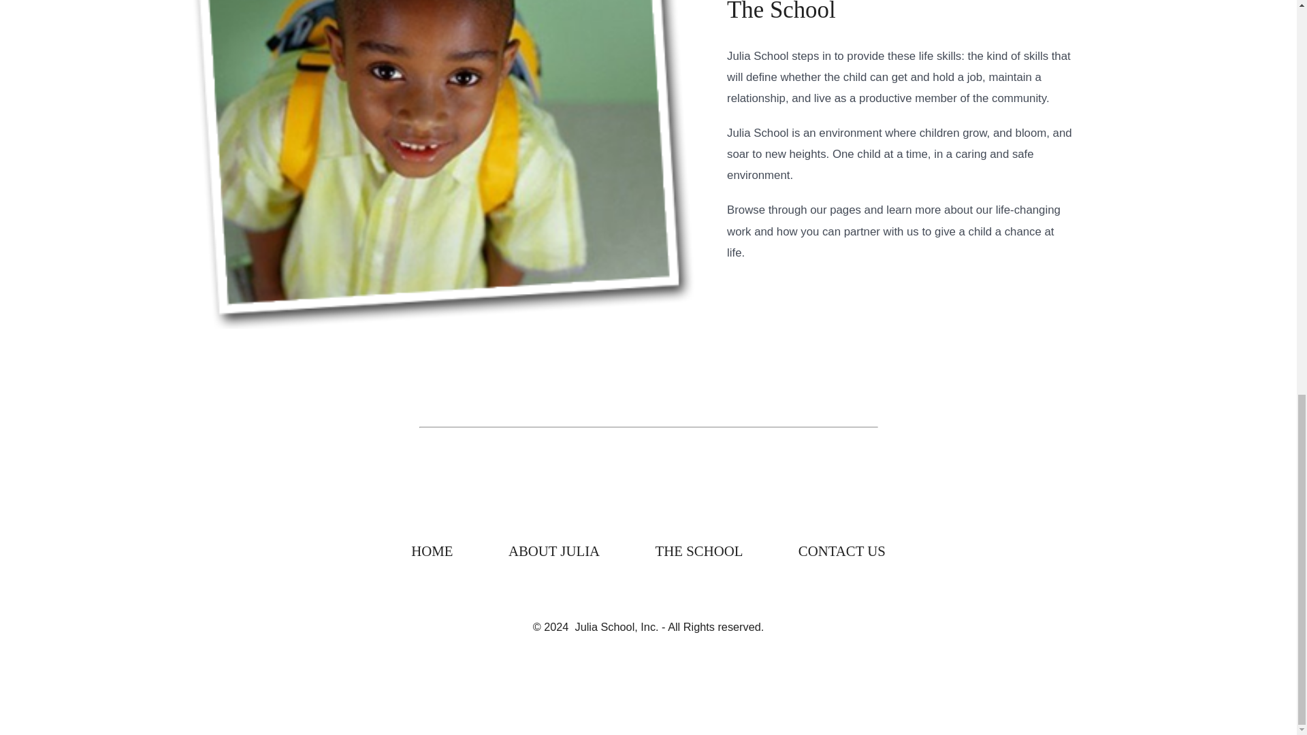 This screenshot has width=1307, height=735. What do you see at coordinates (698, 551) in the screenshot?
I see `THE SCHOOL` at bounding box center [698, 551].